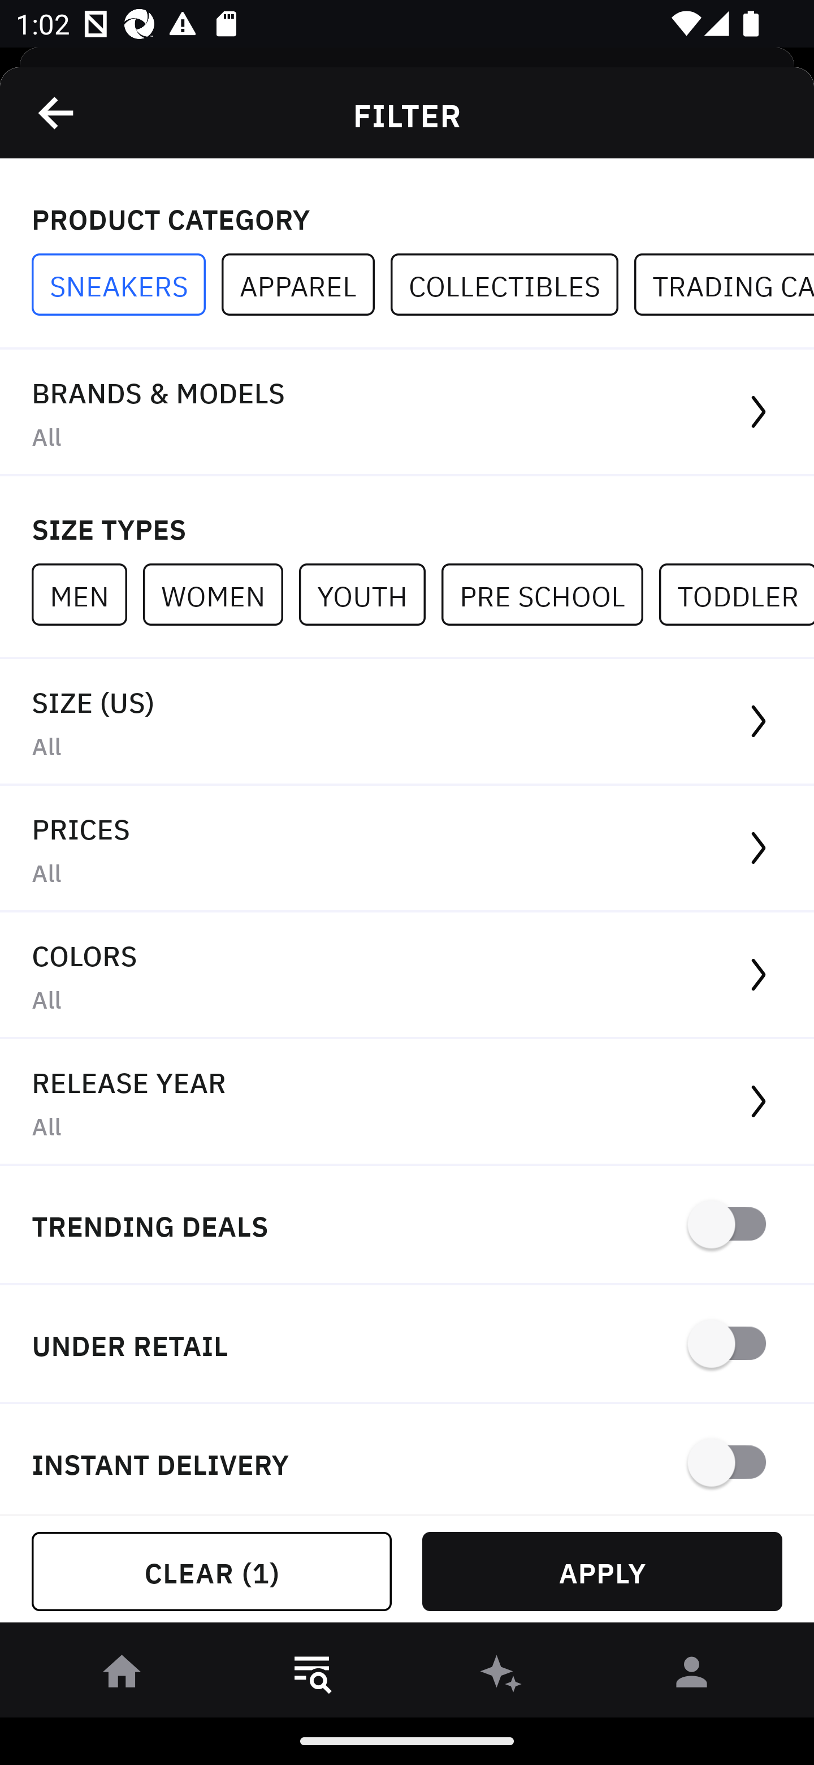 The height and width of the screenshot is (1765, 814). What do you see at coordinates (407, 849) in the screenshot?
I see `PRICES All` at bounding box center [407, 849].